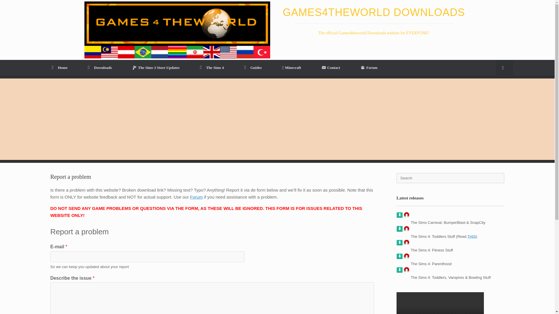  What do you see at coordinates (156, 68) in the screenshot?
I see `The Sims 3 Store Updates` at bounding box center [156, 68].